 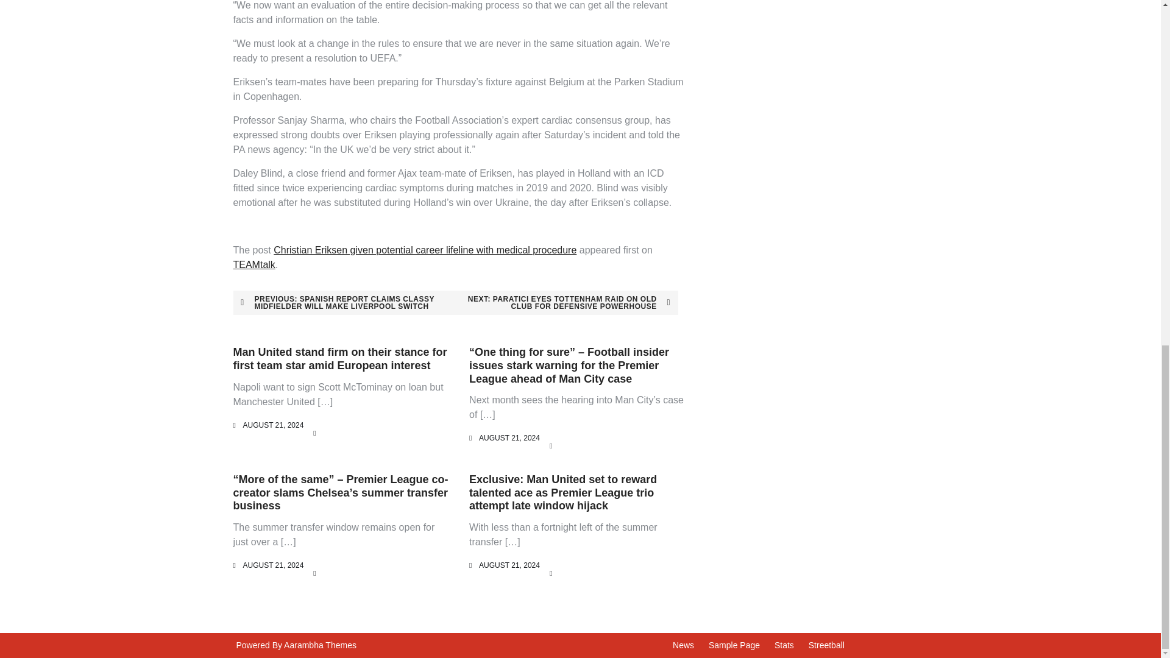 I want to click on Aarambha Themes, so click(x=321, y=645).